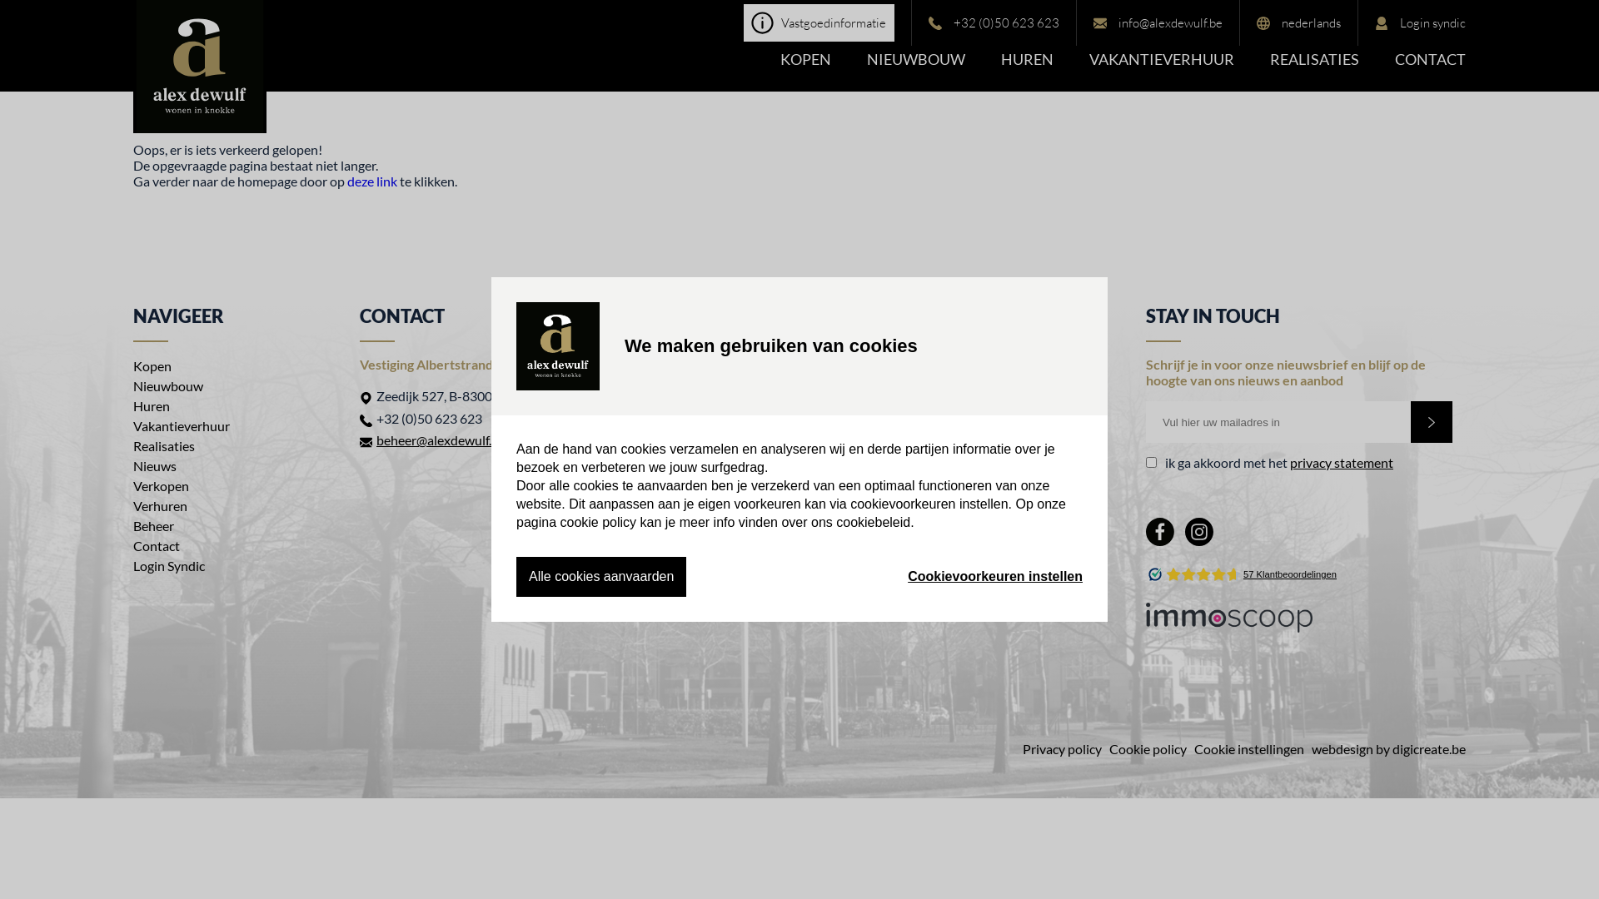 The image size is (1599, 899). What do you see at coordinates (155, 466) in the screenshot?
I see `Nieuws` at bounding box center [155, 466].